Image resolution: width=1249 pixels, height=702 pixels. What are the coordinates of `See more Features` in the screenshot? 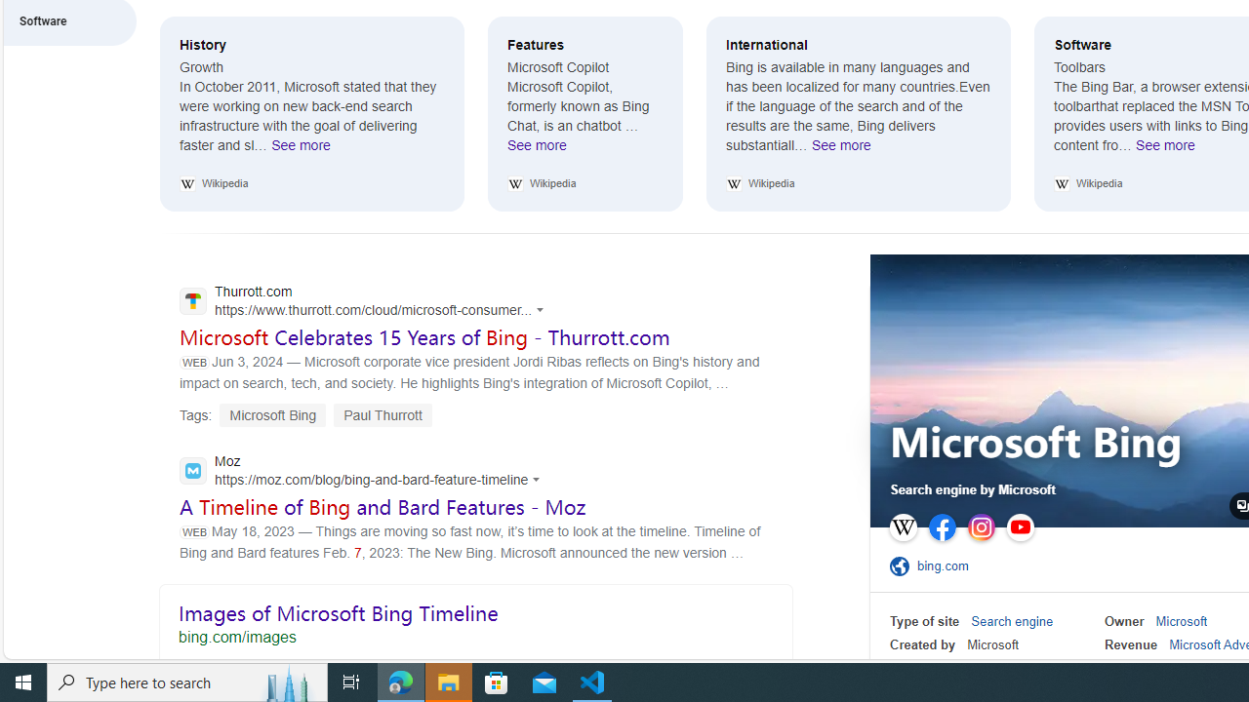 It's located at (537, 150).